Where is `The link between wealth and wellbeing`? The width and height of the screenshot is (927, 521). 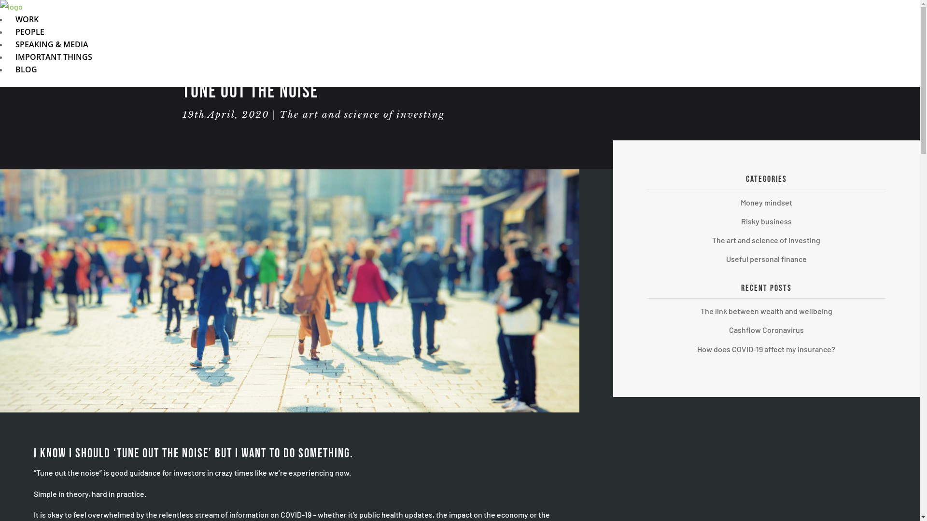 The link between wealth and wellbeing is located at coordinates (767, 311).